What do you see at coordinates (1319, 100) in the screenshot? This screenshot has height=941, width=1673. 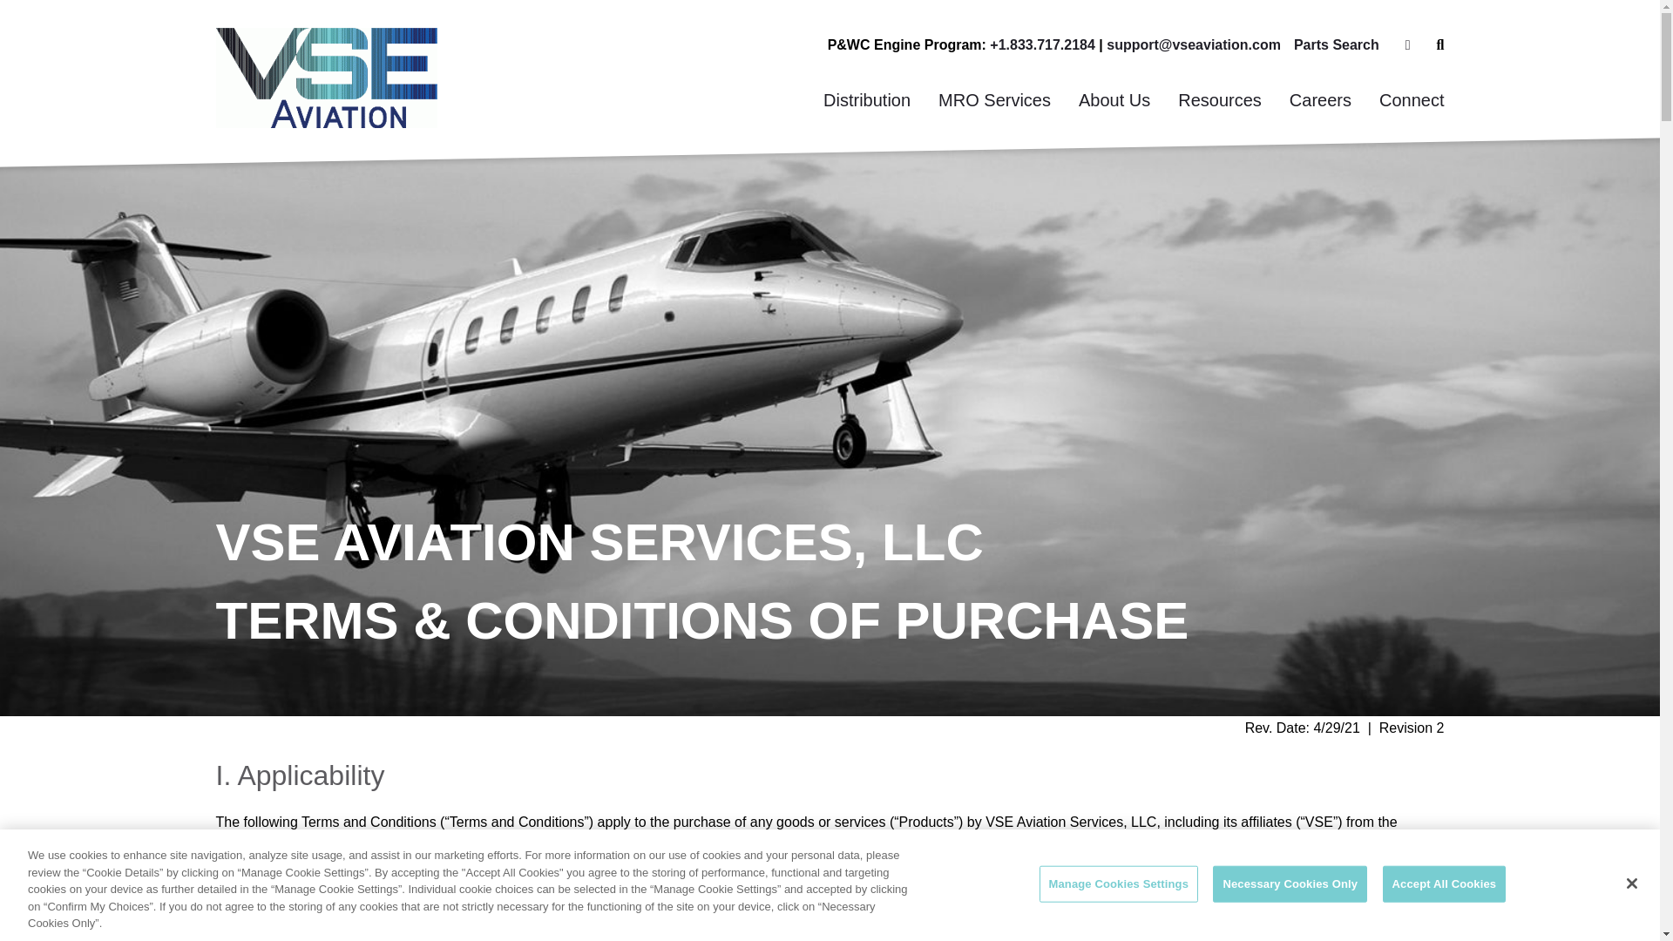 I see `Careers` at bounding box center [1319, 100].